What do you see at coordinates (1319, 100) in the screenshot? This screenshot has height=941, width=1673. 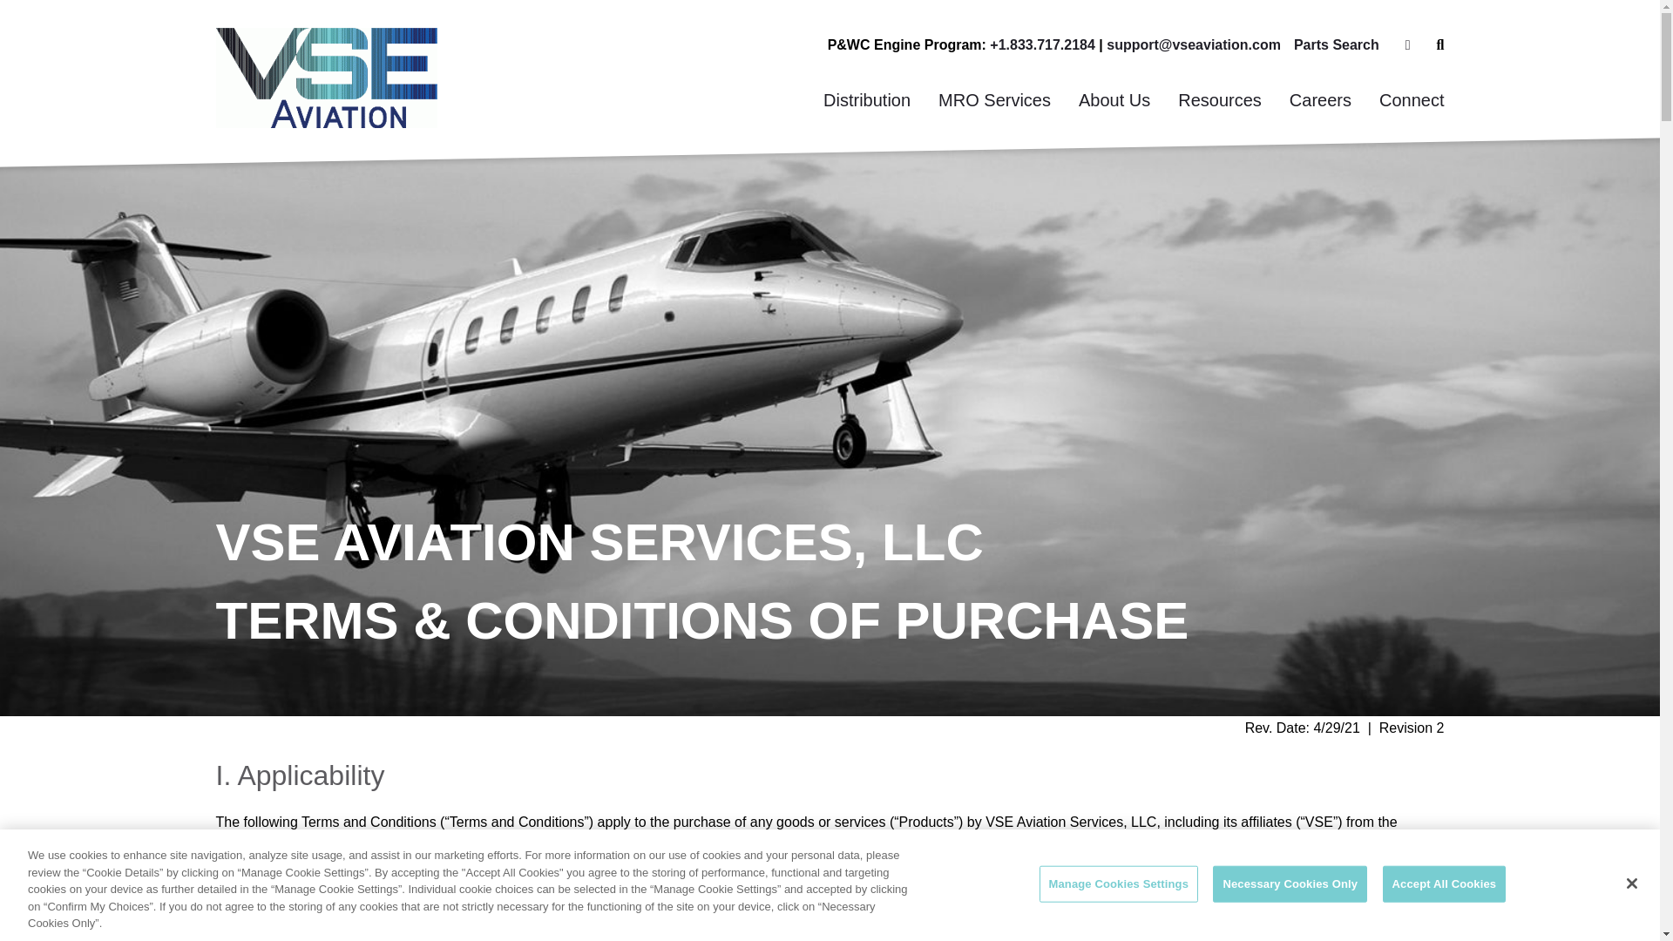 I see `Careers` at bounding box center [1319, 100].